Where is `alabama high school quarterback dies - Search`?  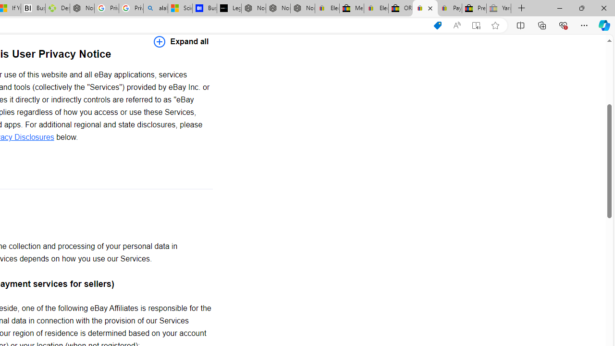 alabama high school quarterback dies - Search is located at coordinates (156, 9).